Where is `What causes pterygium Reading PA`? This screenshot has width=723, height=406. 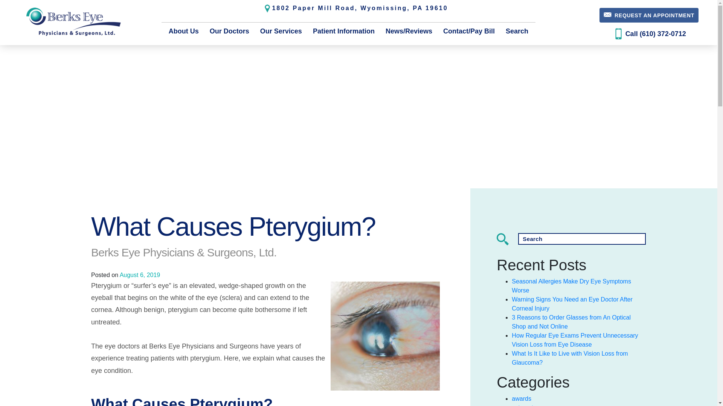 What causes pterygium Reading PA is located at coordinates (385, 336).